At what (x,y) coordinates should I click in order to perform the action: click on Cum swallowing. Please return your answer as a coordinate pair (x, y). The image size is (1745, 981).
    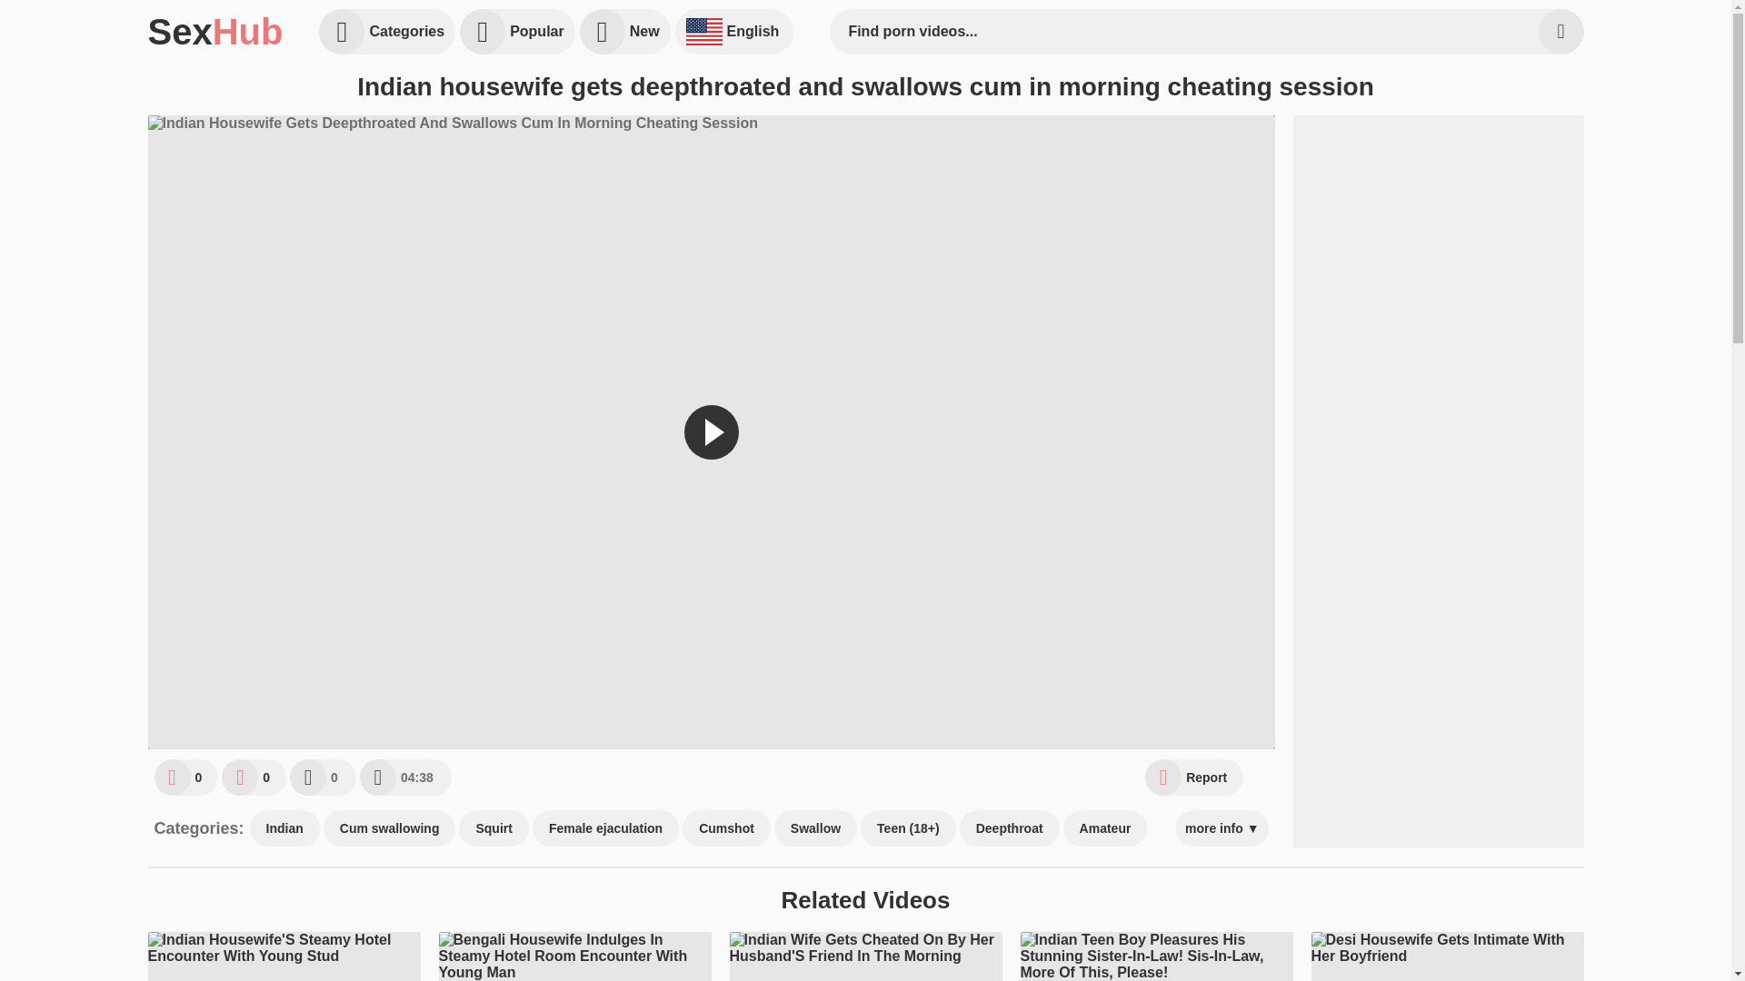
    Looking at the image, I should click on (389, 828).